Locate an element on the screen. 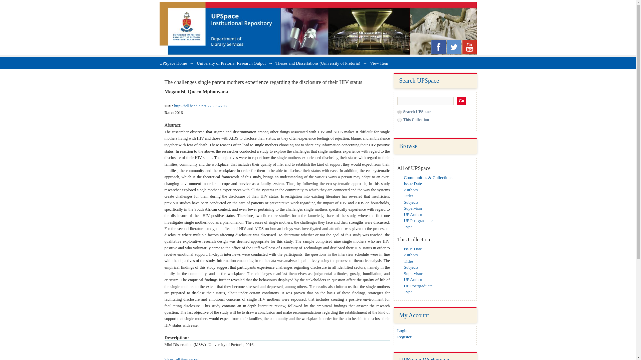 This screenshot has width=641, height=360. UPSpace Home is located at coordinates (173, 63).